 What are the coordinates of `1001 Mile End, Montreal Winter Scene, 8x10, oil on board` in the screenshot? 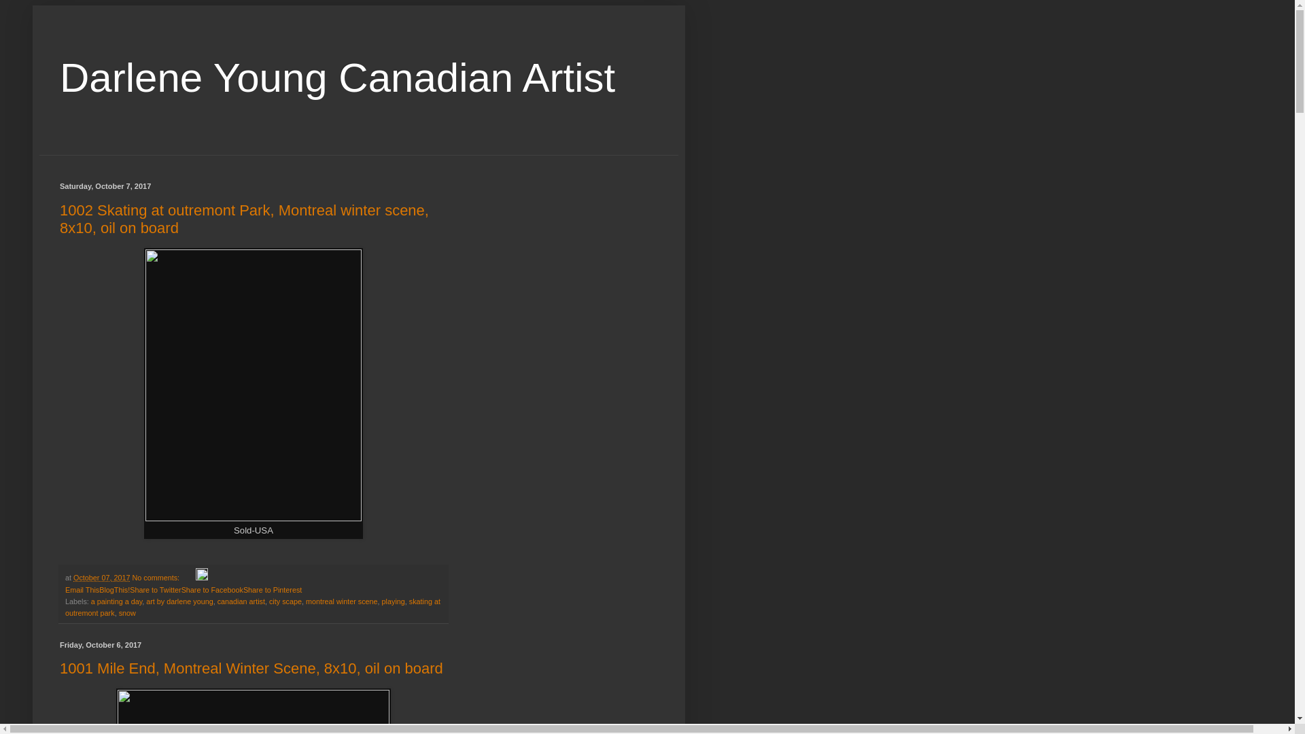 It's located at (251, 667).